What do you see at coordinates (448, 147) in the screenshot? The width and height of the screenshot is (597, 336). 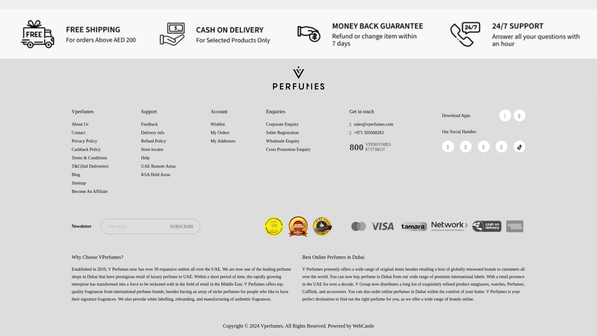 I see `Folow us on Facebook` at bounding box center [448, 147].